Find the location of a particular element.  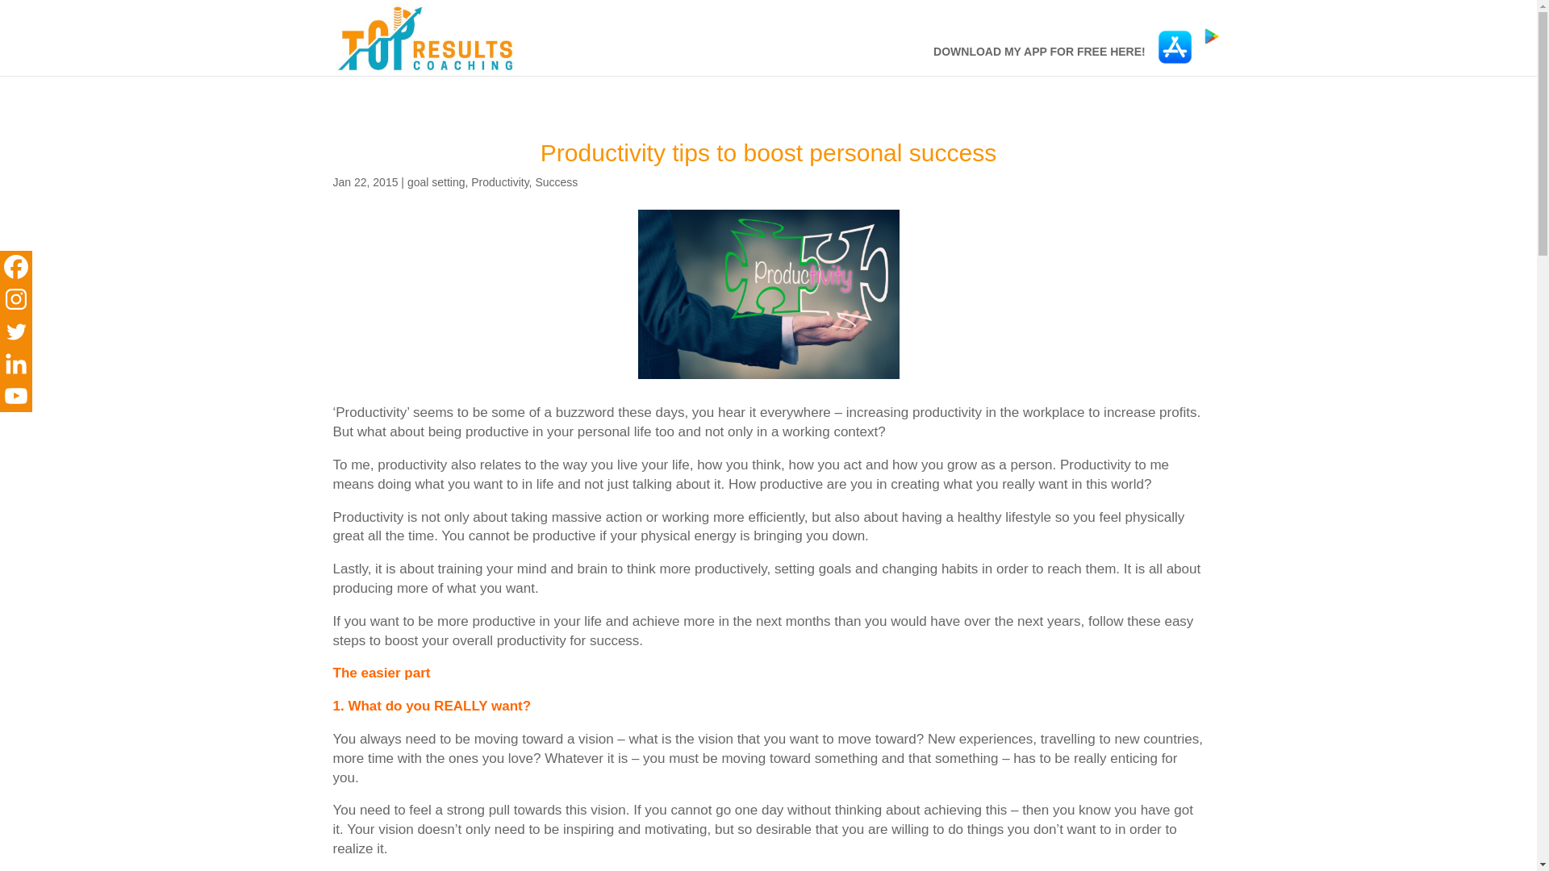

DOWNLOAD MY APP FOR FREE HERE! is located at coordinates (1039, 60).